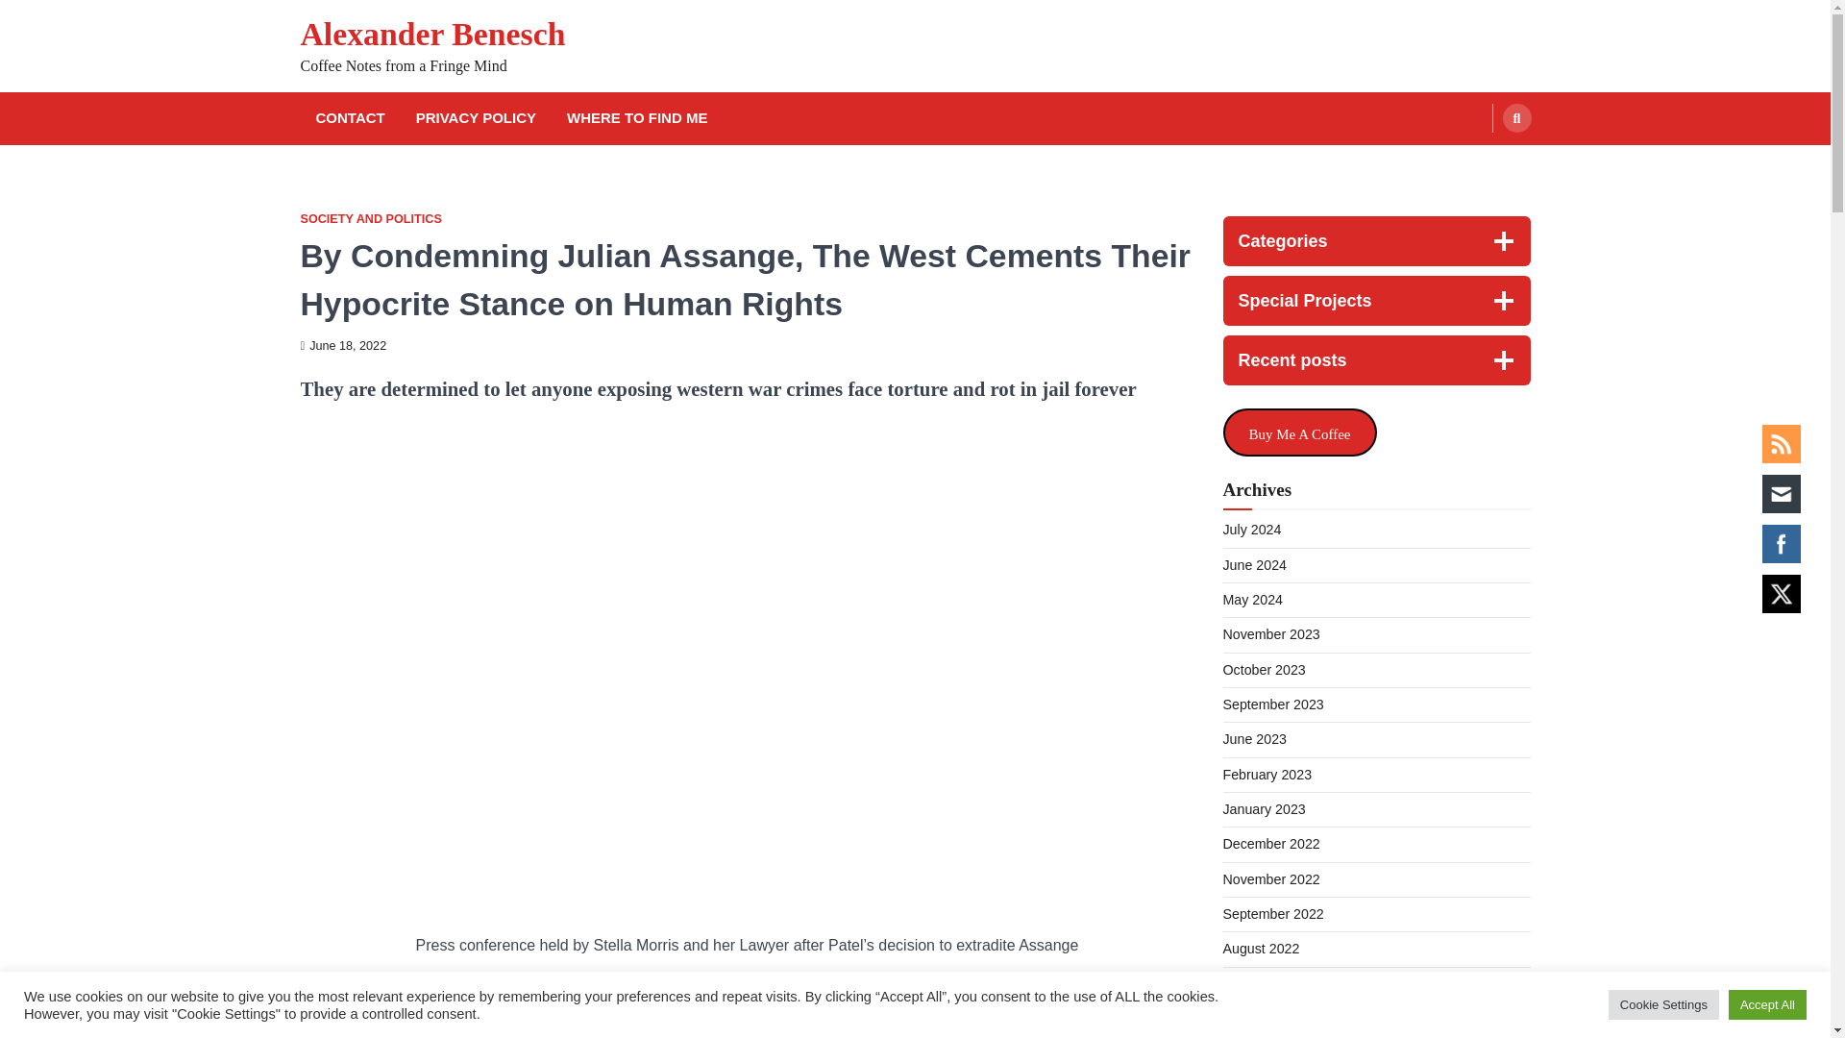  What do you see at coordinates (1781, 443) in the screenshot?
I see `RSS` at bounding box center [1781, 443].